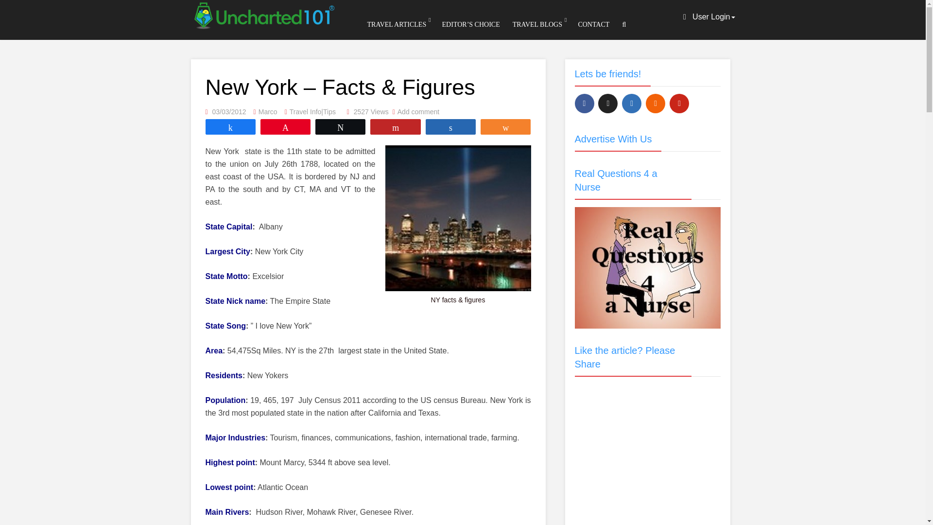  I want to click on Add comment, so click(418, 112).